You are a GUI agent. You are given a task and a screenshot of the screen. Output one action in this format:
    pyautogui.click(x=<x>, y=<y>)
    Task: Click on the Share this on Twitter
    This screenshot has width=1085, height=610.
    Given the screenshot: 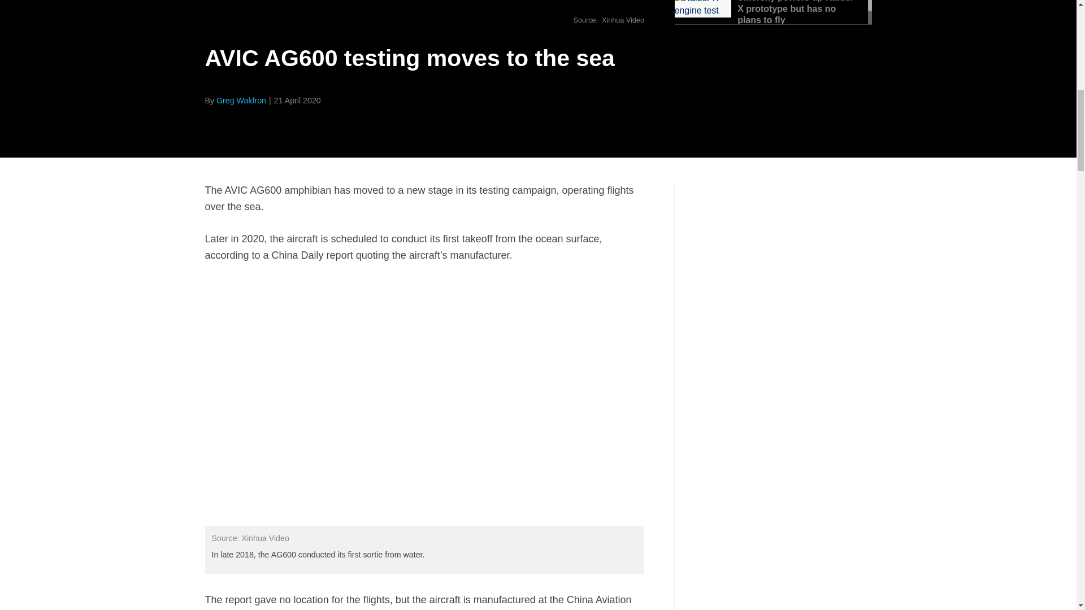 What is the action you would take?
    pyautogui.click(x=239, y=127)
    